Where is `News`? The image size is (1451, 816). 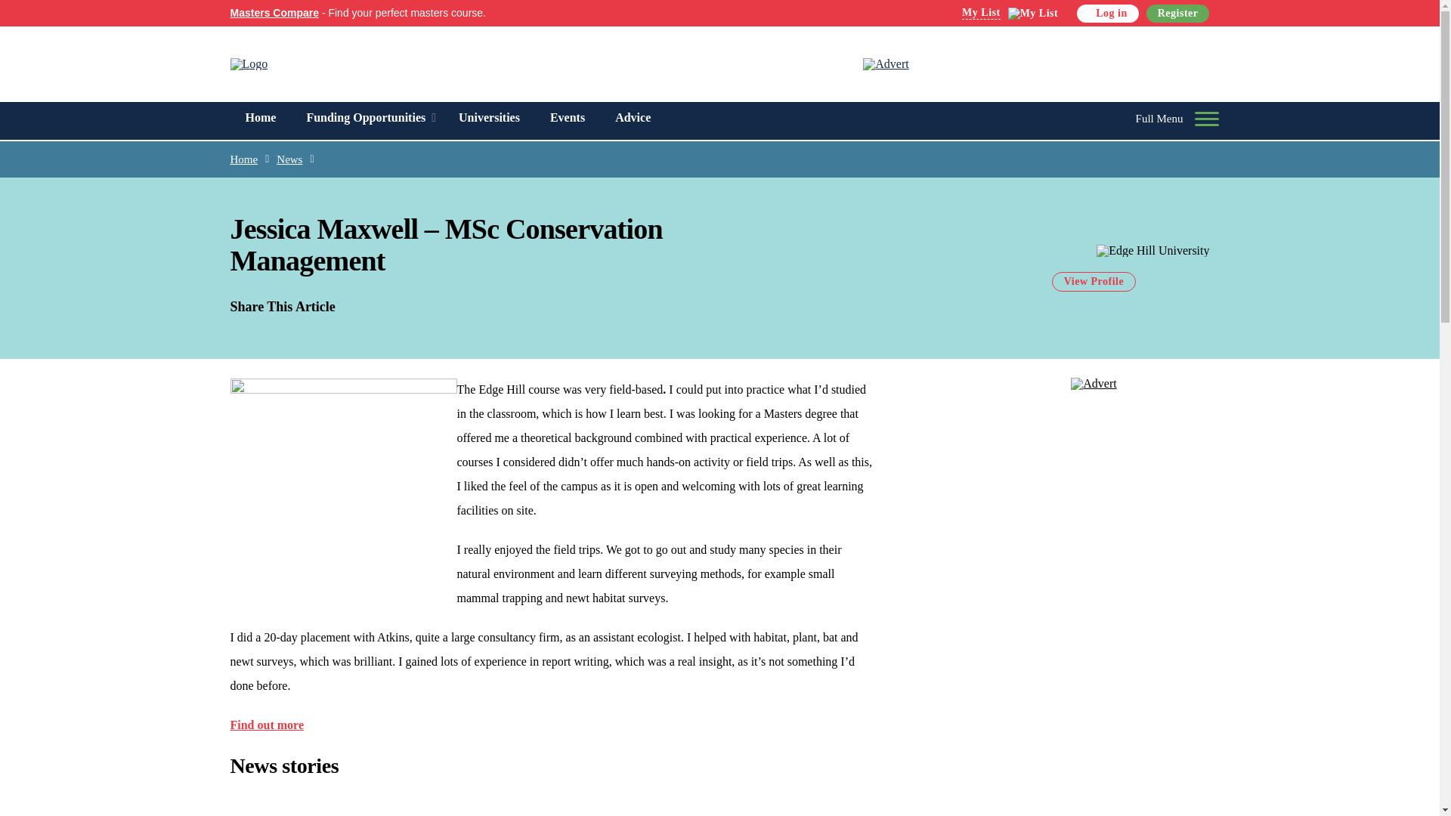
News is located at coordinates (289, 159).